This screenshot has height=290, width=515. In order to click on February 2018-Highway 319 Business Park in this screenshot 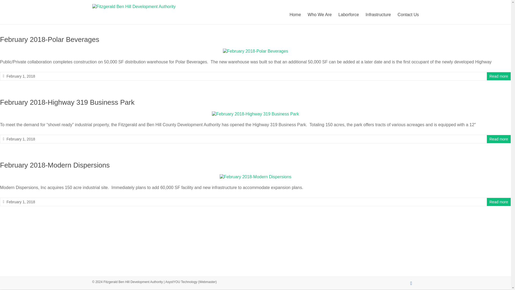, I will do `click(67, 102)`.